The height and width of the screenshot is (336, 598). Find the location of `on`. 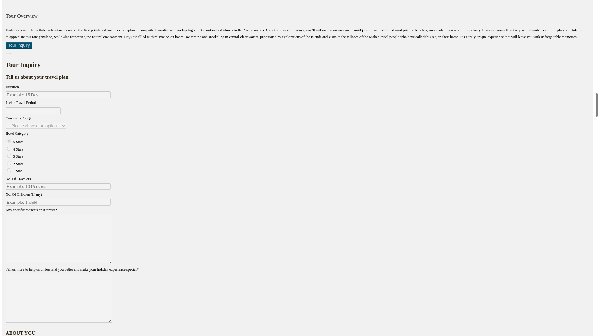

on is located at coordinates (9, 141).